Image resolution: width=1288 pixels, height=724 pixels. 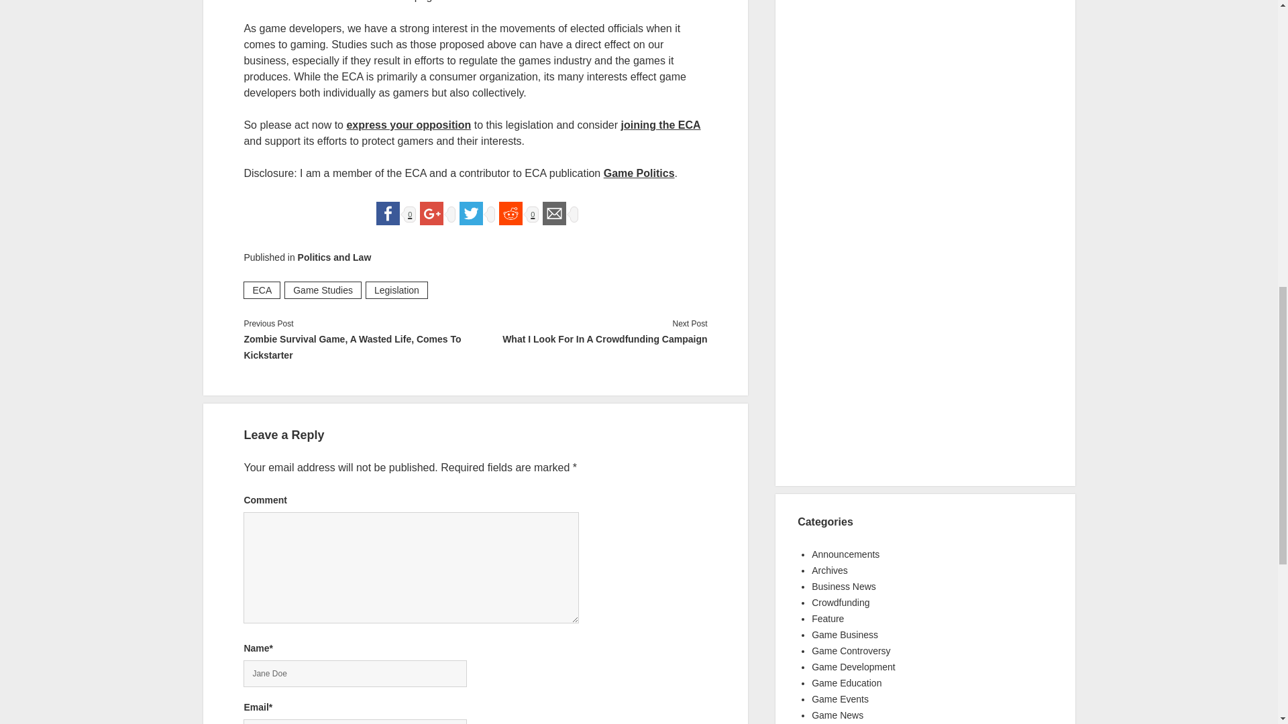 What do you see at coordinates (409, 125) in the screenshot?
I see `express your opposition` at bounding box center [409, 125].